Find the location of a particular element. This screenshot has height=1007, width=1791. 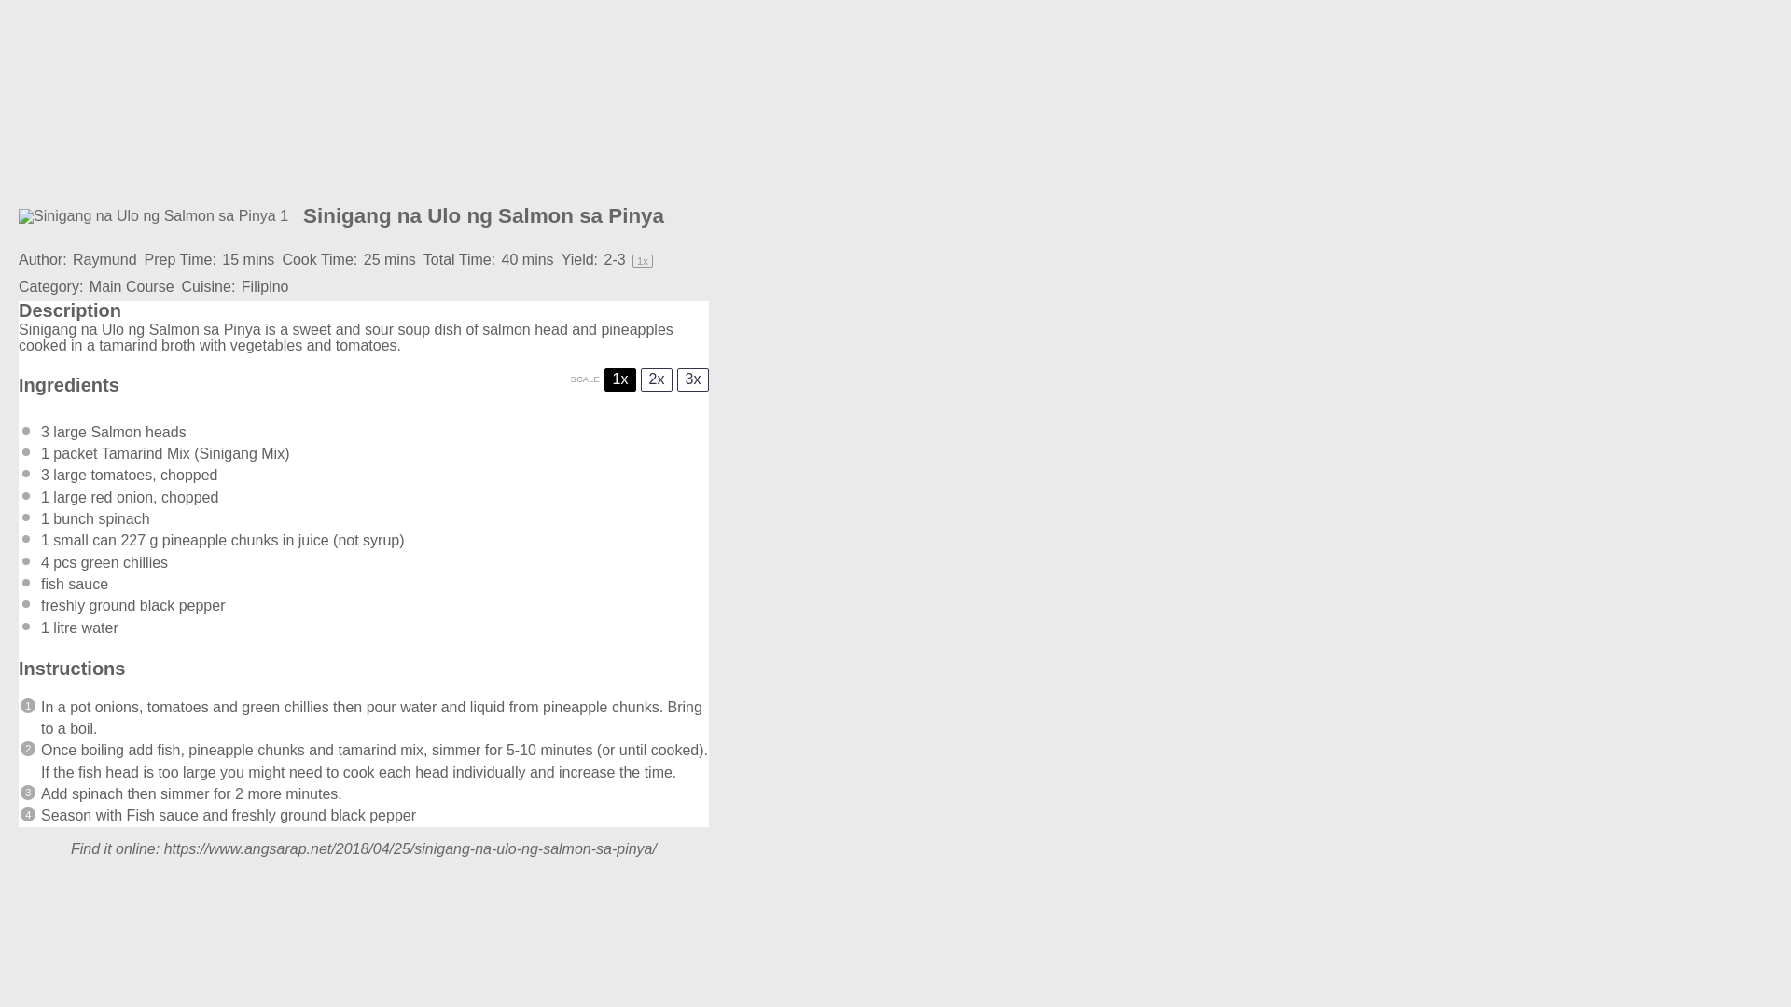

pineapple chunks in juice is located at coordinates (246, 540).